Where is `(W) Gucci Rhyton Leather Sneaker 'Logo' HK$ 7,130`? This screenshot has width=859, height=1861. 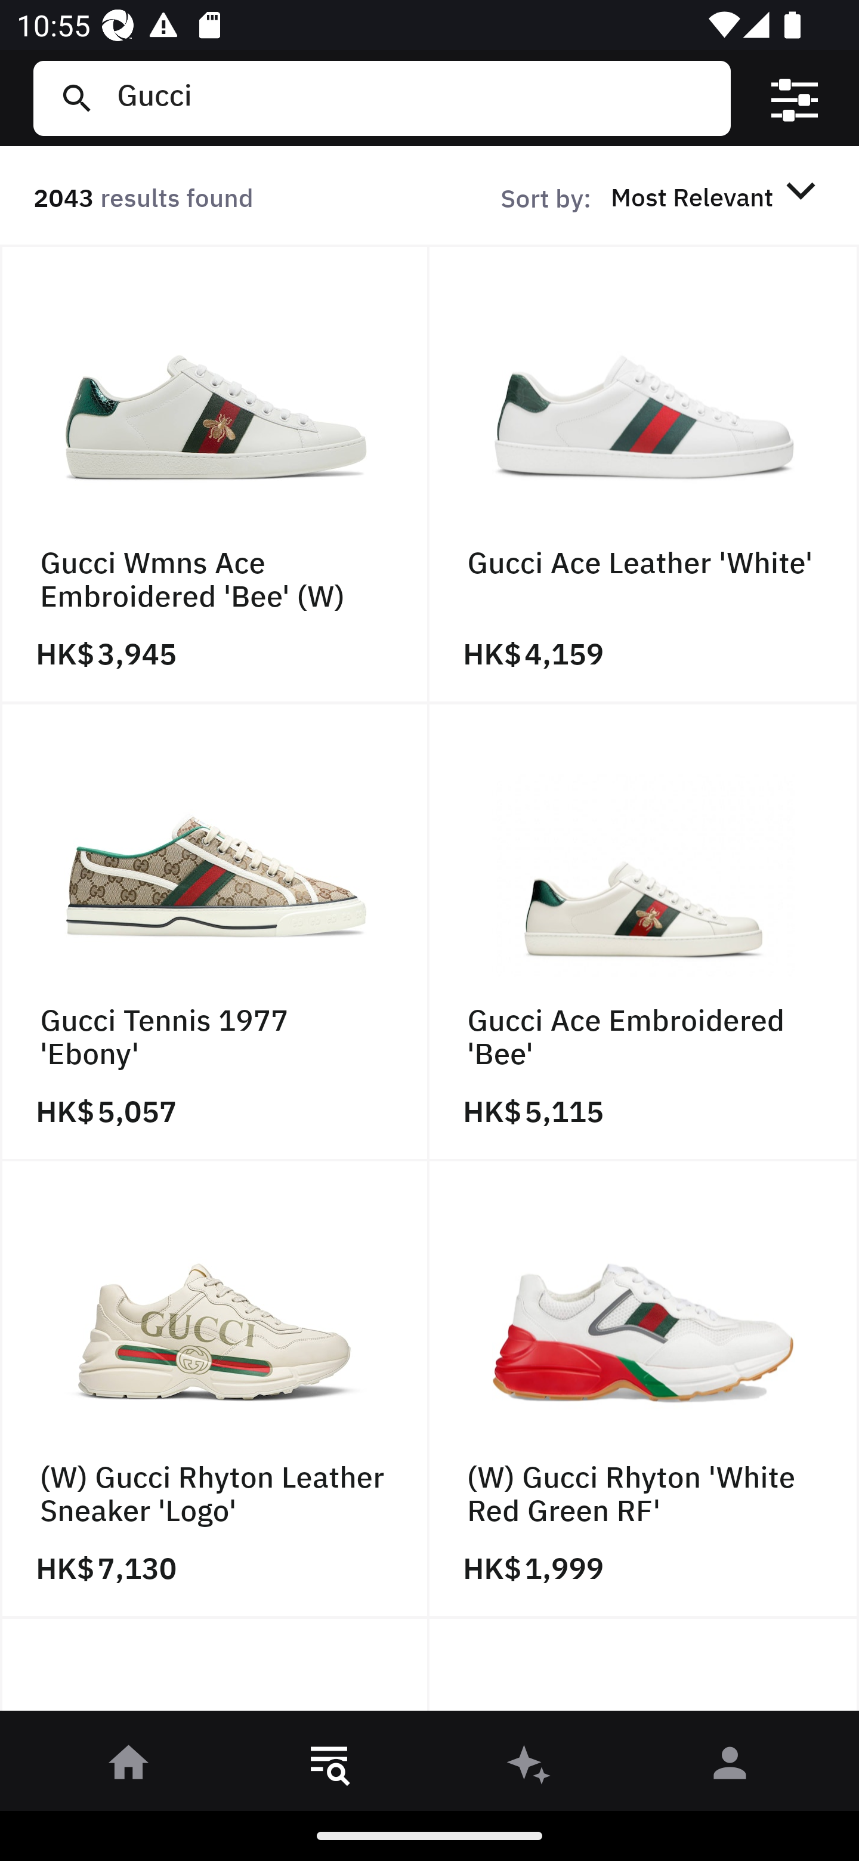 (W) Gucci Rhyton Leather Sneaker 'Logo' HK$ 7,130 is located at coordinates (215, 1390).